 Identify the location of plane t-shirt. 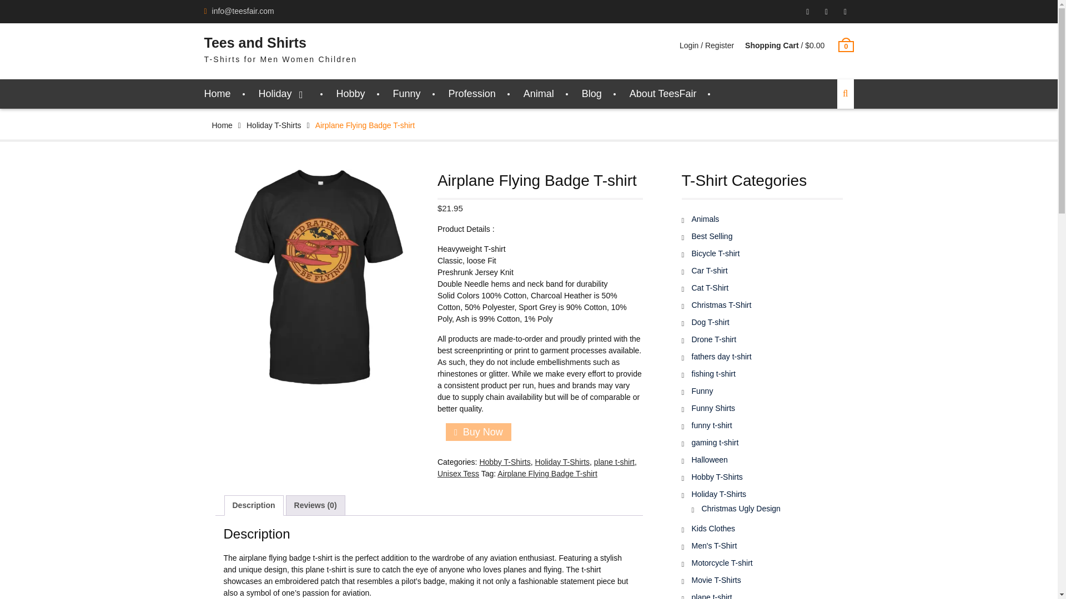
(614, 462).